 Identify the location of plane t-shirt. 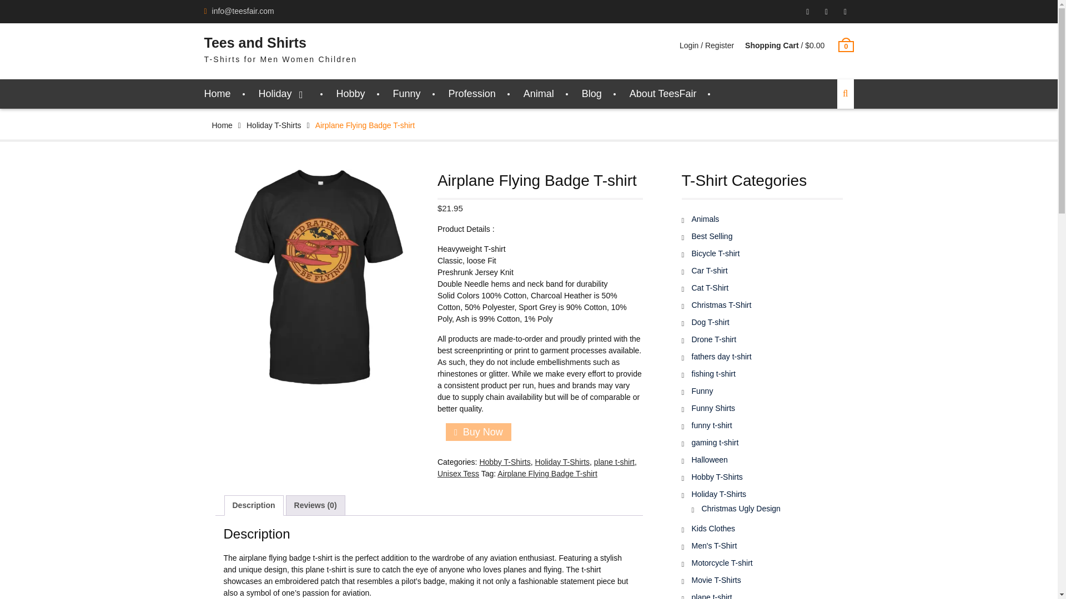
(614, 462).